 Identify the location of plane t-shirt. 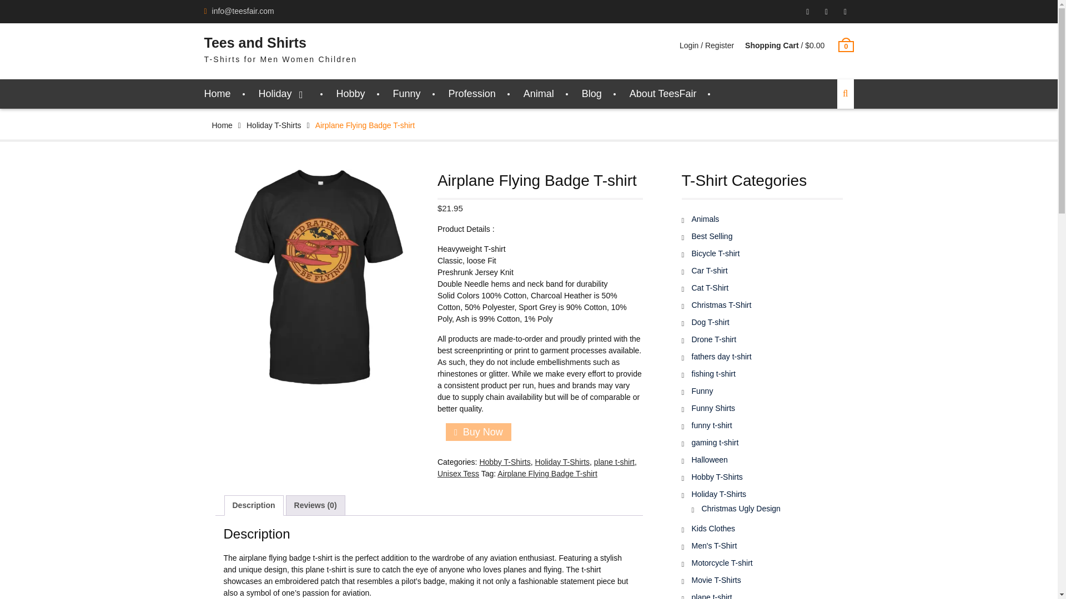
(614, 462).